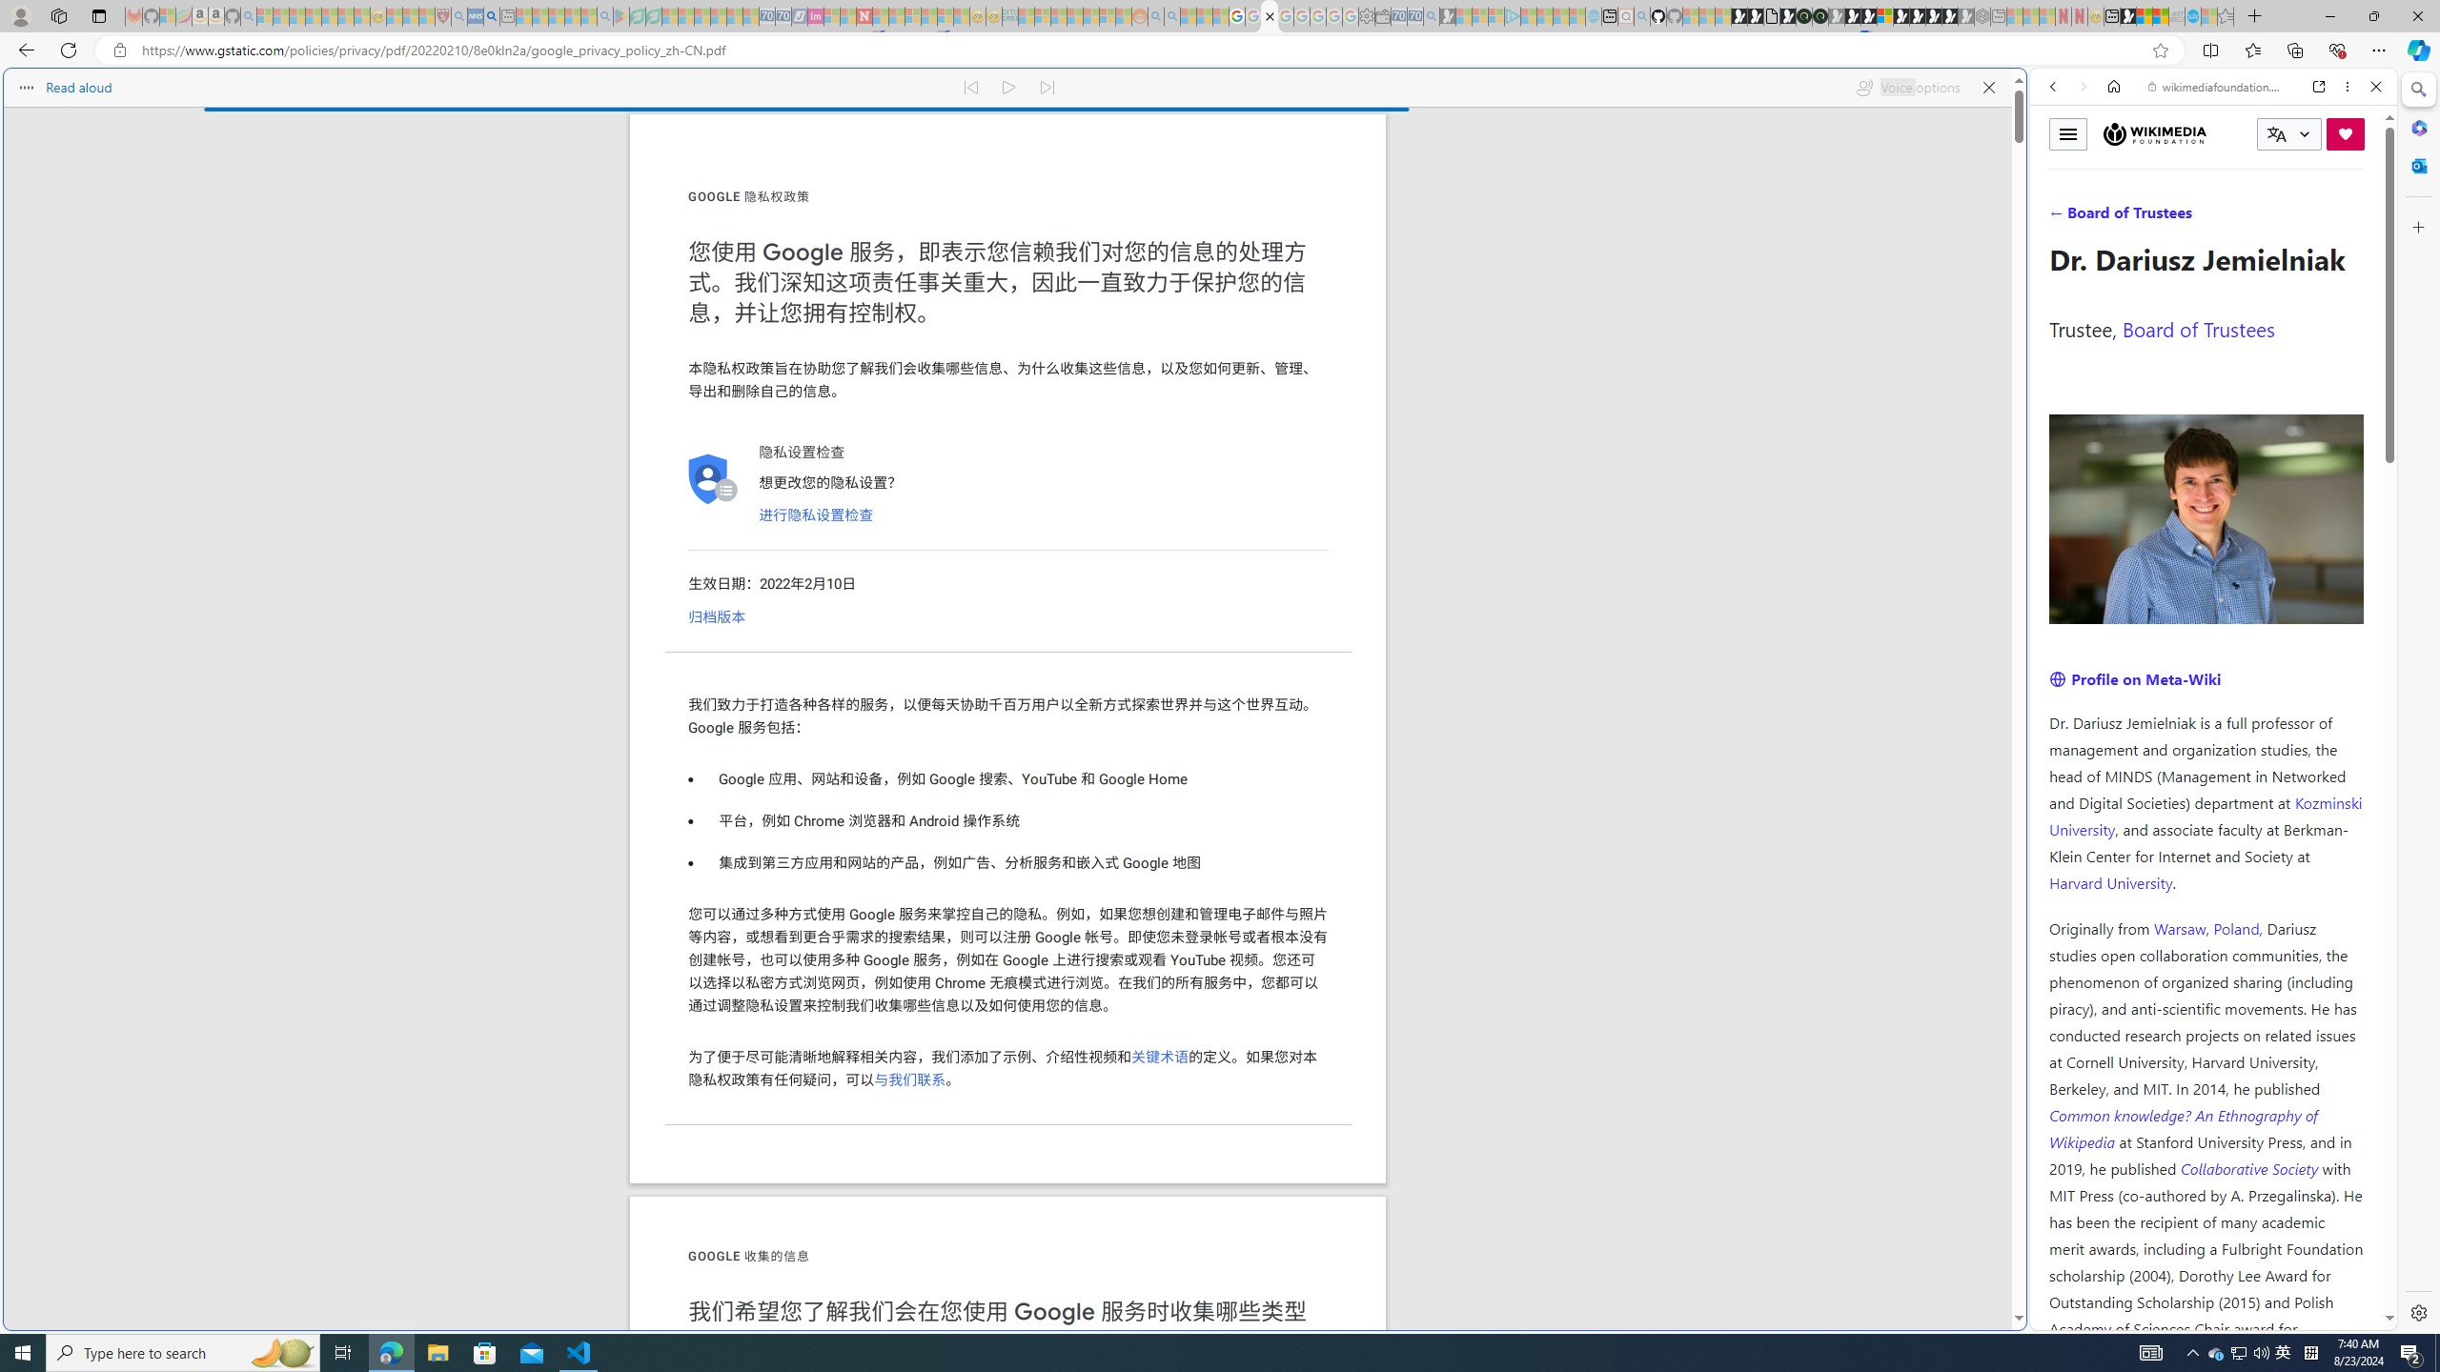  What do you see at coordinates (2237, 928) in the screenshot?
I see `Poland` at bounding box center [2237, 928].